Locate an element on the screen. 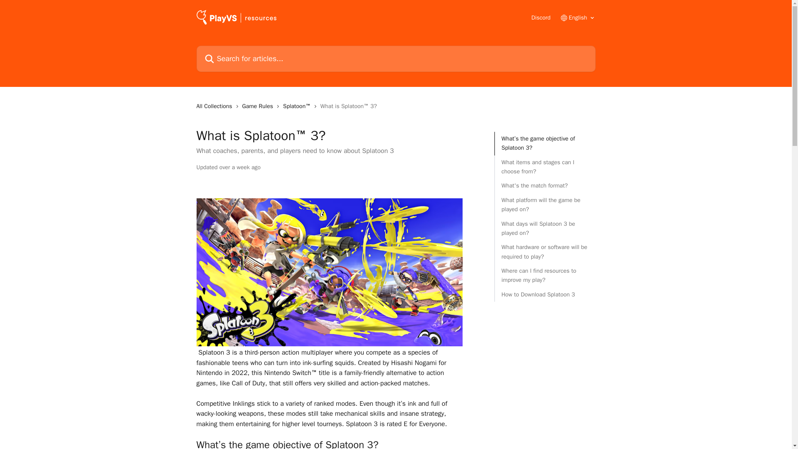  What hardware or software will be required to play? is located at coordinates (544, 252).